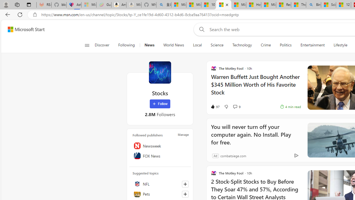  What do you see at coordinates (197, 45) in the screenshot?
I see `Local` at bounding box center [197, 45].